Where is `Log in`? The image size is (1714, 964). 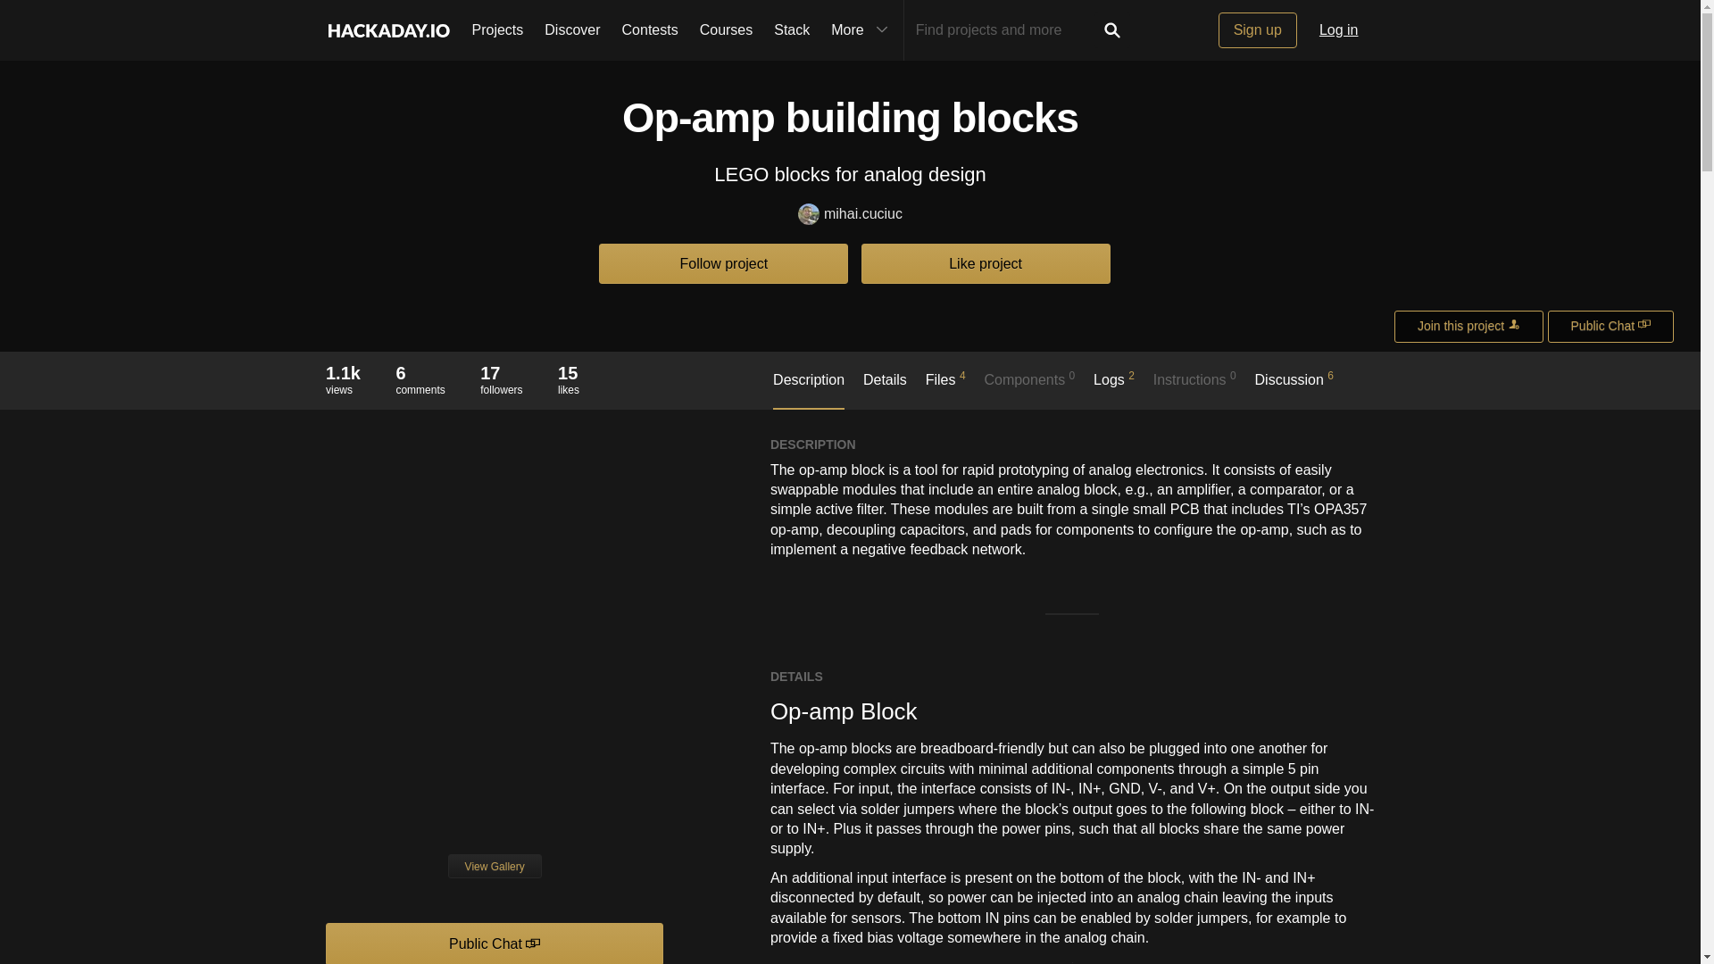 Log in is located at coordinates (727, 30).